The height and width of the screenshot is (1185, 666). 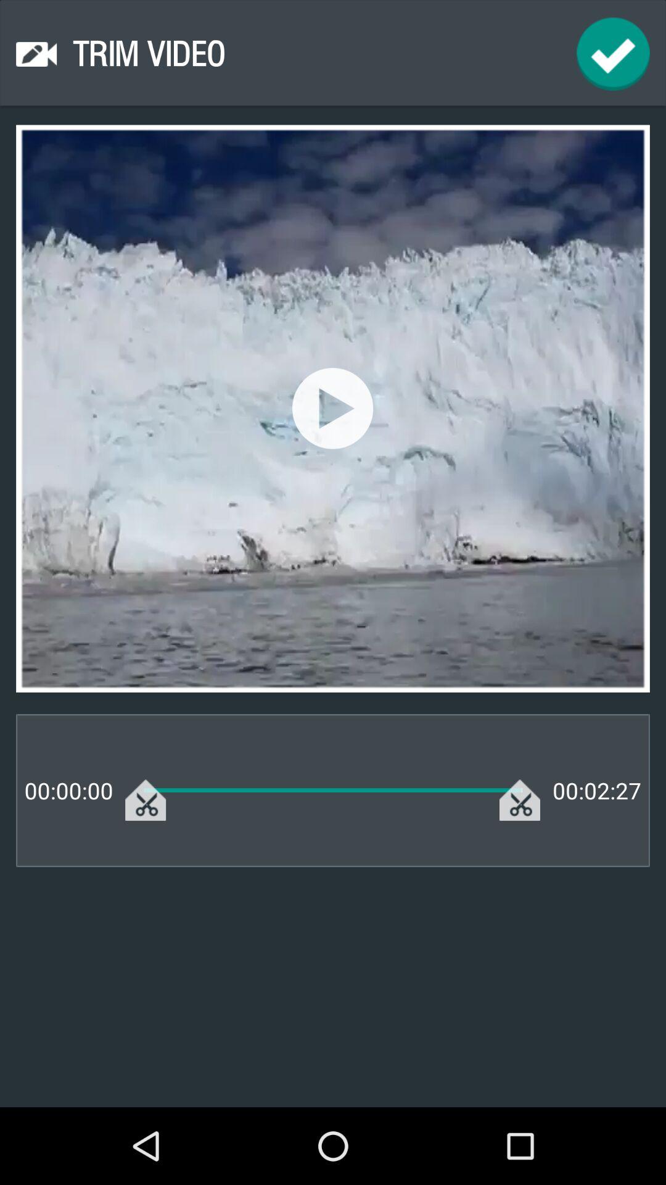 What do you see at coordinates (333, 409) in the screenshot?
I see `hit play` at bounding box center [333, 409].